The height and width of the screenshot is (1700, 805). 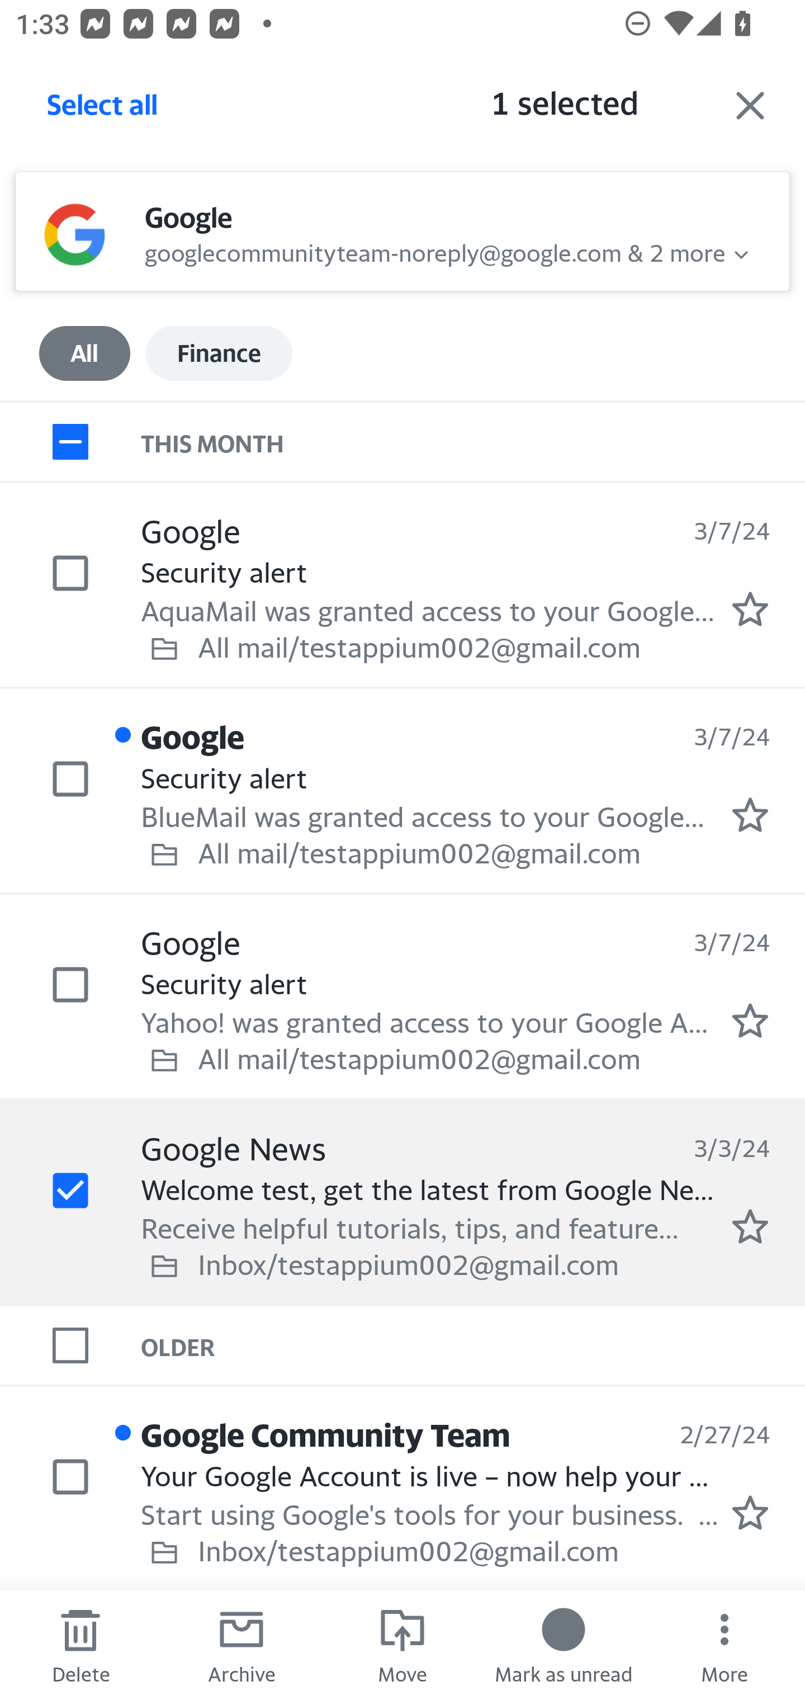 What do you see at coordinates (563, 1645) in the screenshot?
I see `Mark as unread` at bounding box center [563, 1645].